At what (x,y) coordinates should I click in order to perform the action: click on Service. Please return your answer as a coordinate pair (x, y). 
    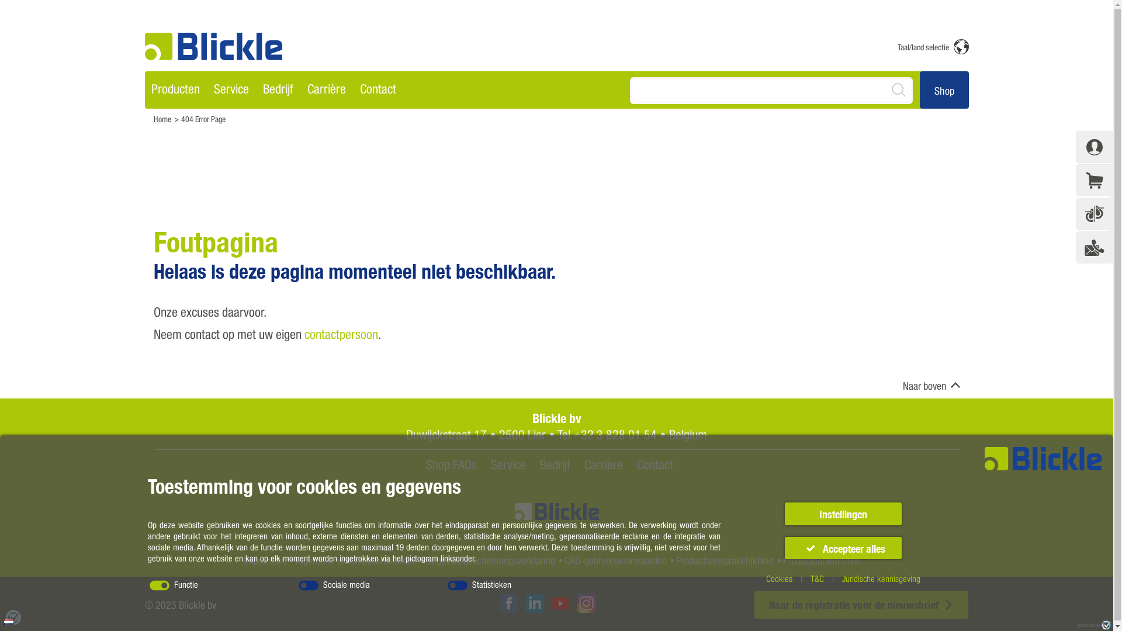
    Looking at the image, I should click on (231, 90).